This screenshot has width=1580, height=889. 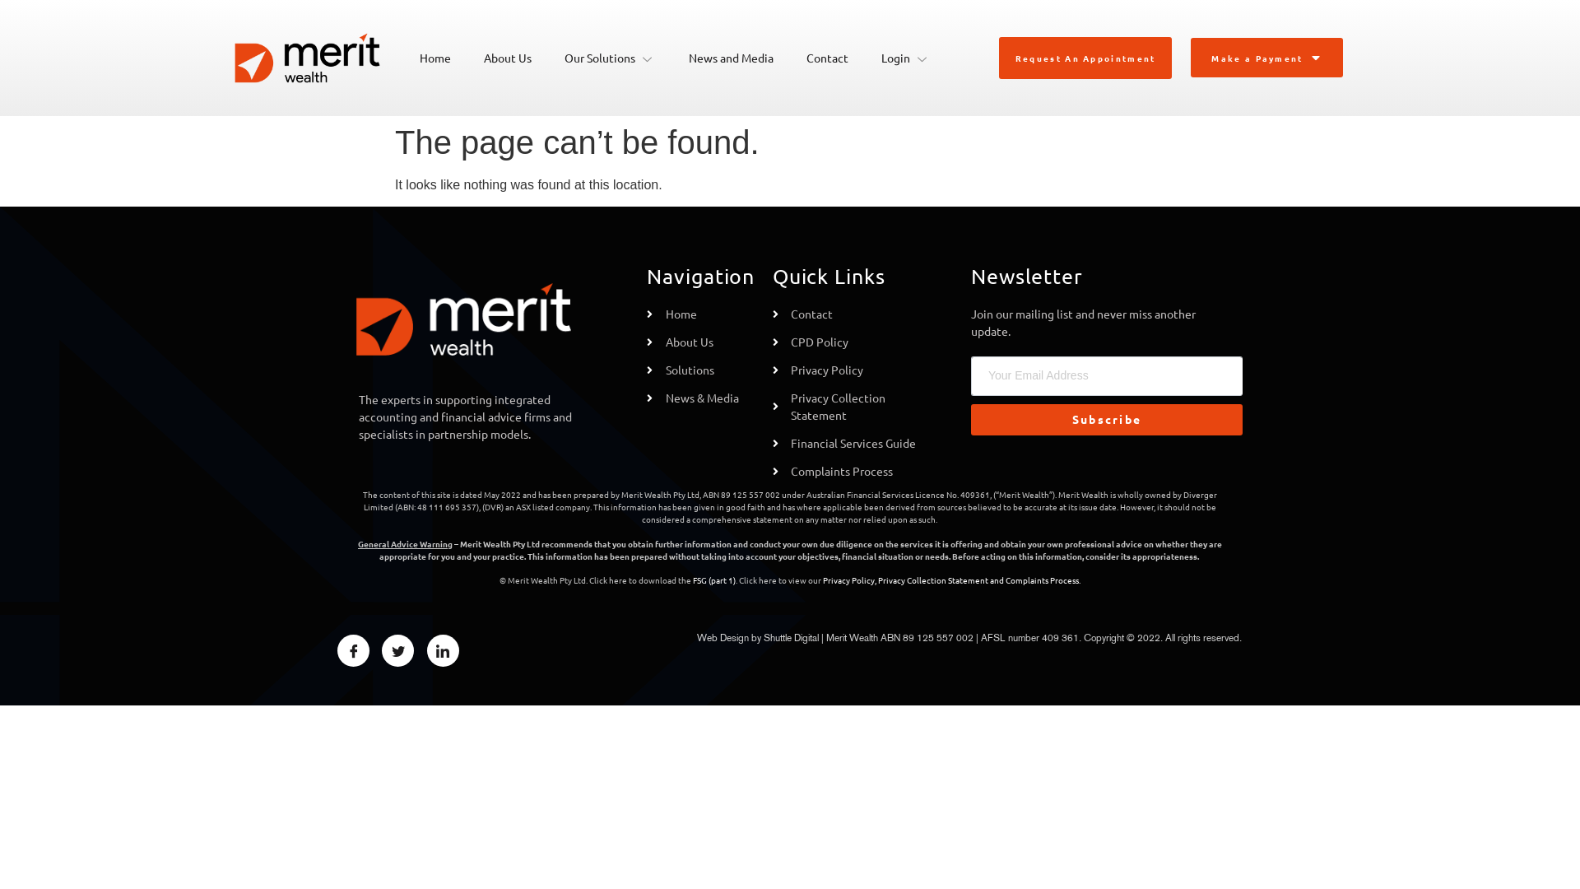 What do you see at coordinates (1266, 58) in the screenshot?
I see `Make a Payment` at bounding box center [1266, 58].